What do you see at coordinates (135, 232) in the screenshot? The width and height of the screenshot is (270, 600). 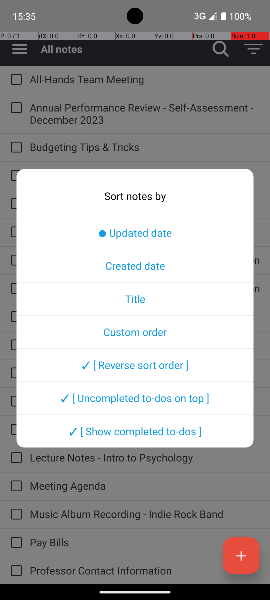 I see `⬤ Updated date` at bounding box center [135, 232].